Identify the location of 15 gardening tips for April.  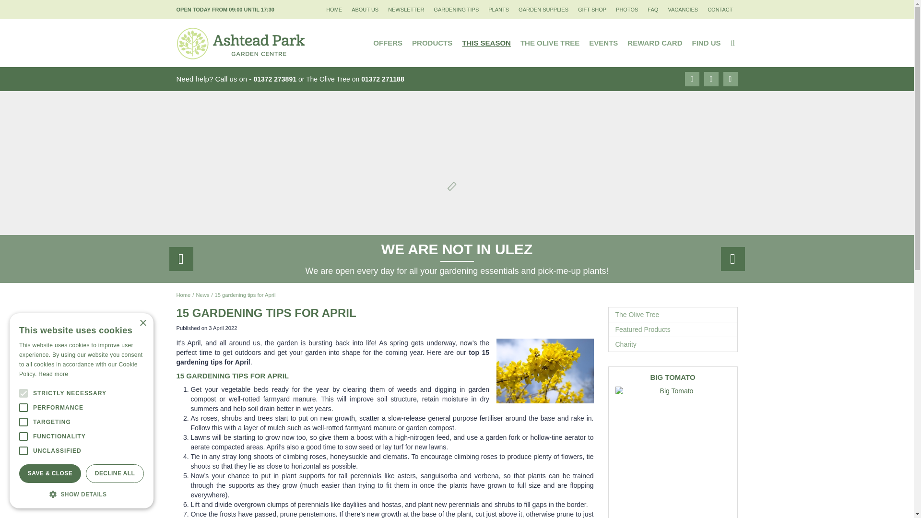
(245, 294).